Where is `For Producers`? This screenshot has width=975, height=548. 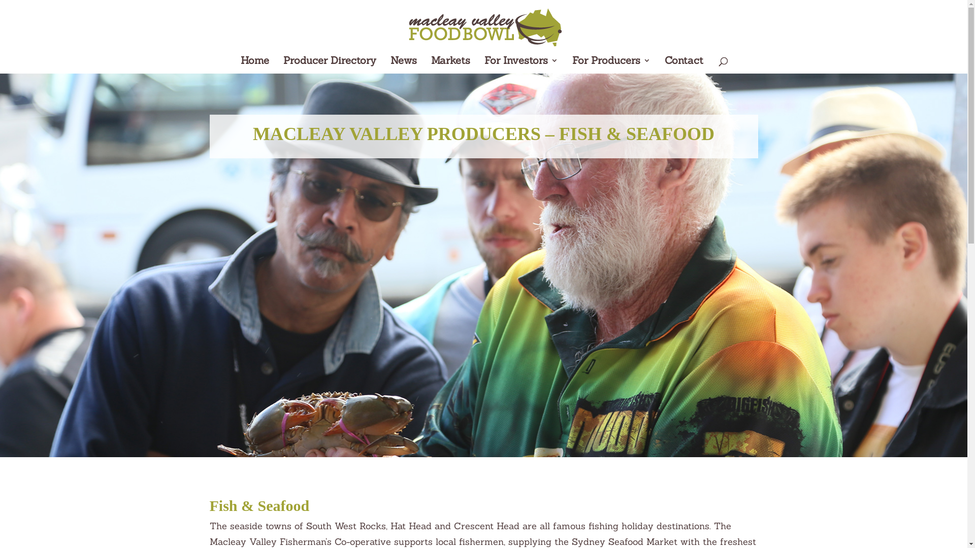
For Producers is located at coordinates (611, 65).